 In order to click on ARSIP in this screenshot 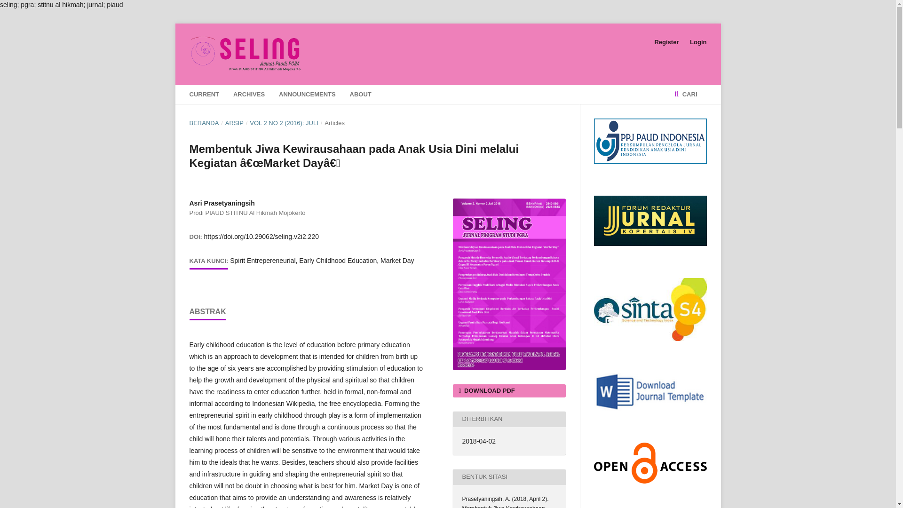, I will do `click(234, 123)`.